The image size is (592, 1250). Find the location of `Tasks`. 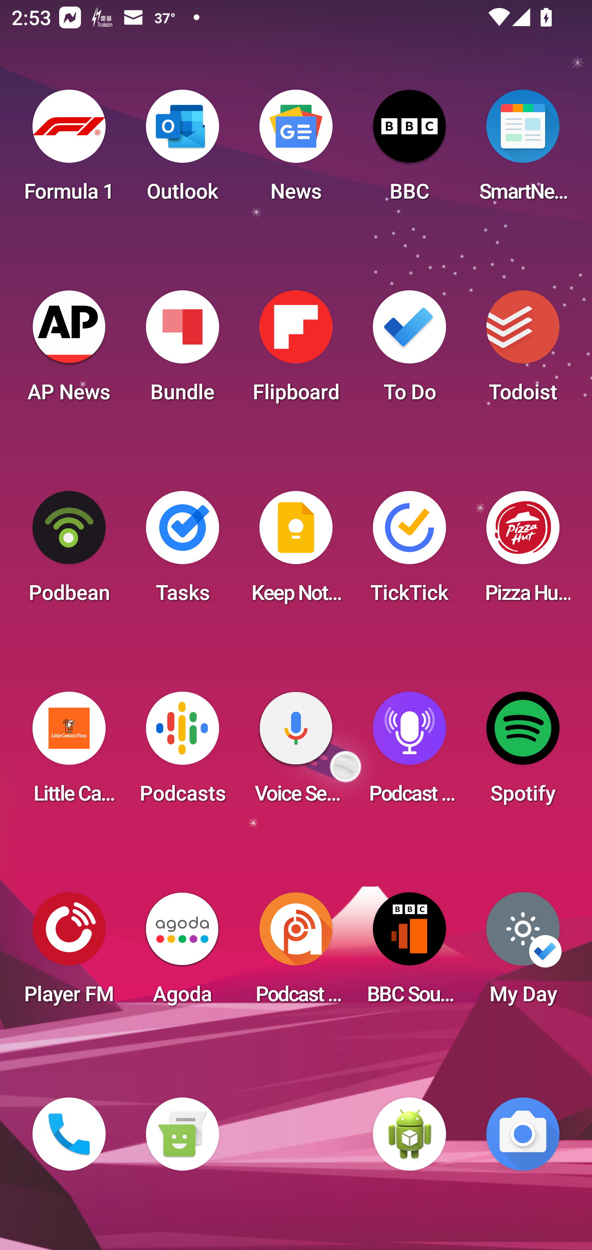

Tasks is located at coordinates (182, 552).